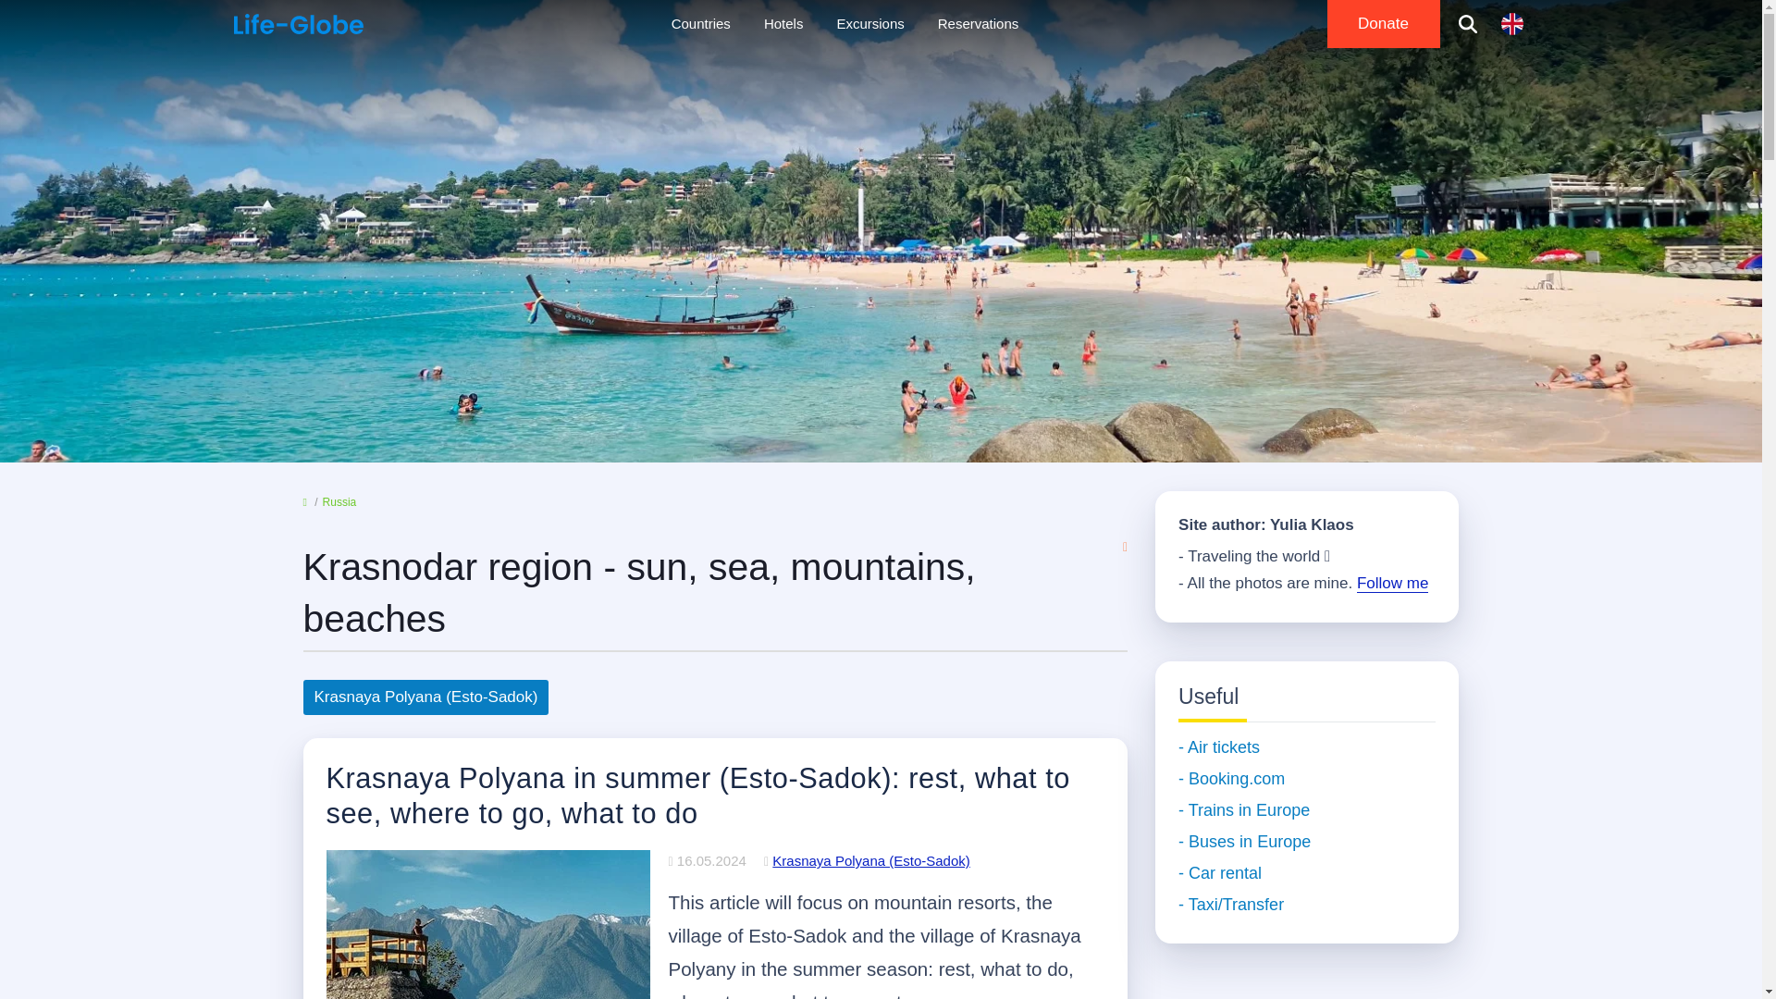 The width and height of the screenshot is (1776, 999). What do you see at coordinates (866, 860) in the screenshot?
I see `Category: ` at bounding box center [866, 860].